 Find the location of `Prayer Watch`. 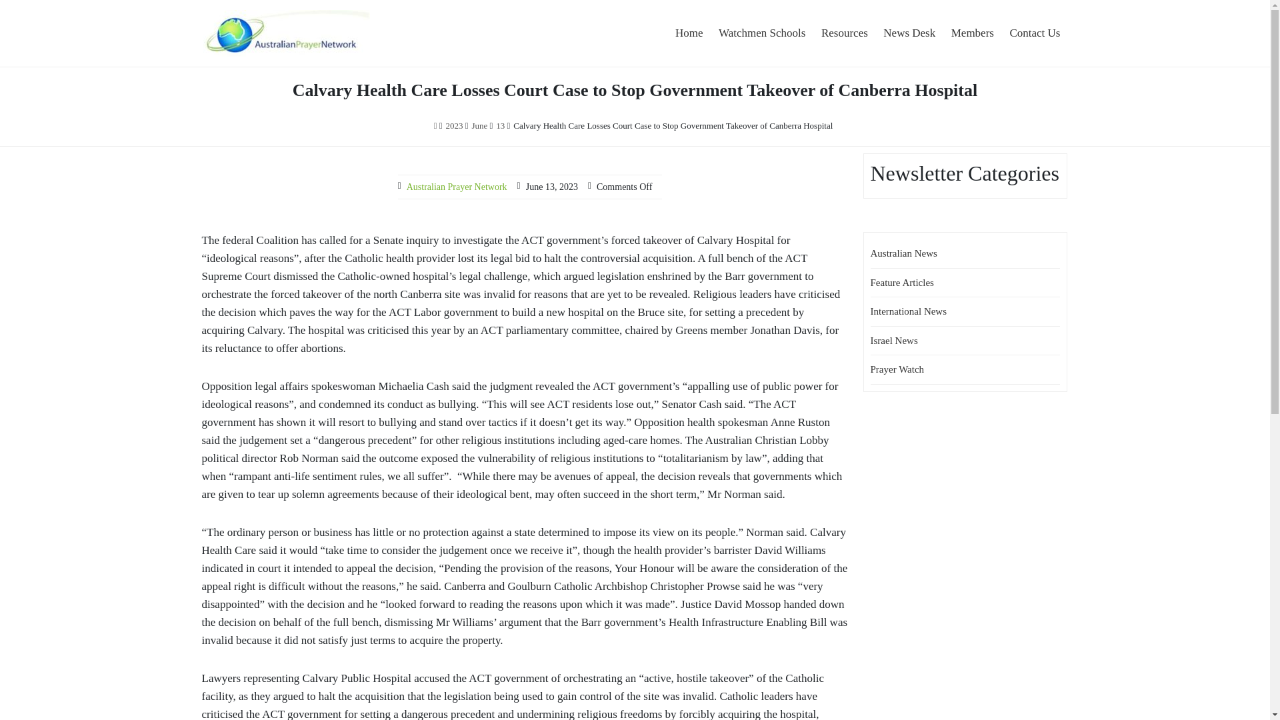

Prayer Watch is located at coordinates (897, 369).